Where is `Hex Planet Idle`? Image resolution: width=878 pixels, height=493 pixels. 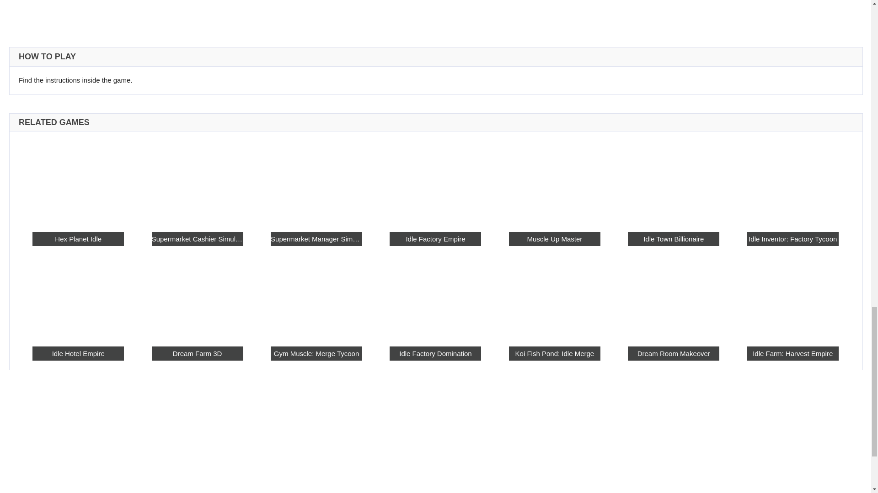
Hex Planet Idle is located at coordinates (78, 238).